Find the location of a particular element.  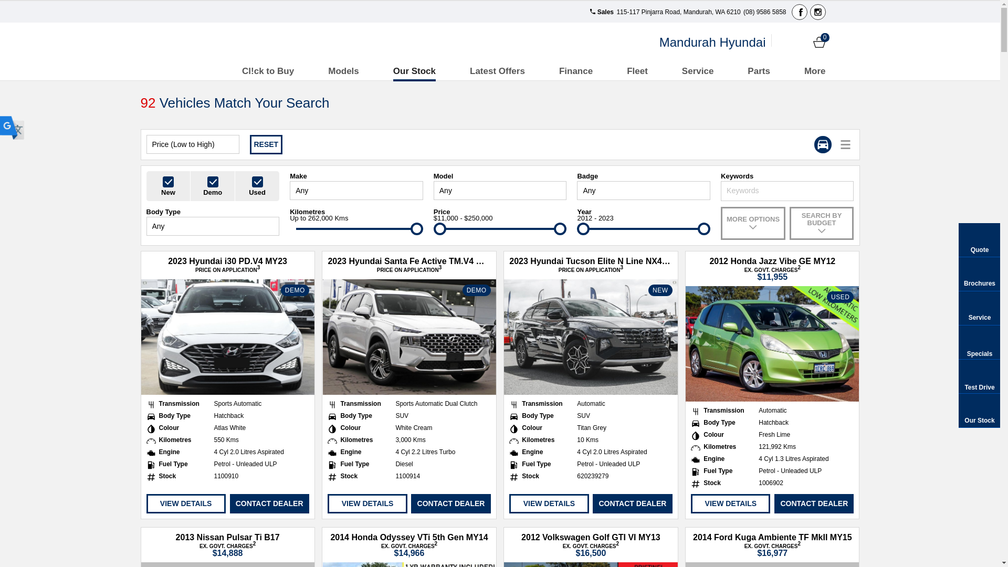

Instagram is located at coordinates (817, 12).